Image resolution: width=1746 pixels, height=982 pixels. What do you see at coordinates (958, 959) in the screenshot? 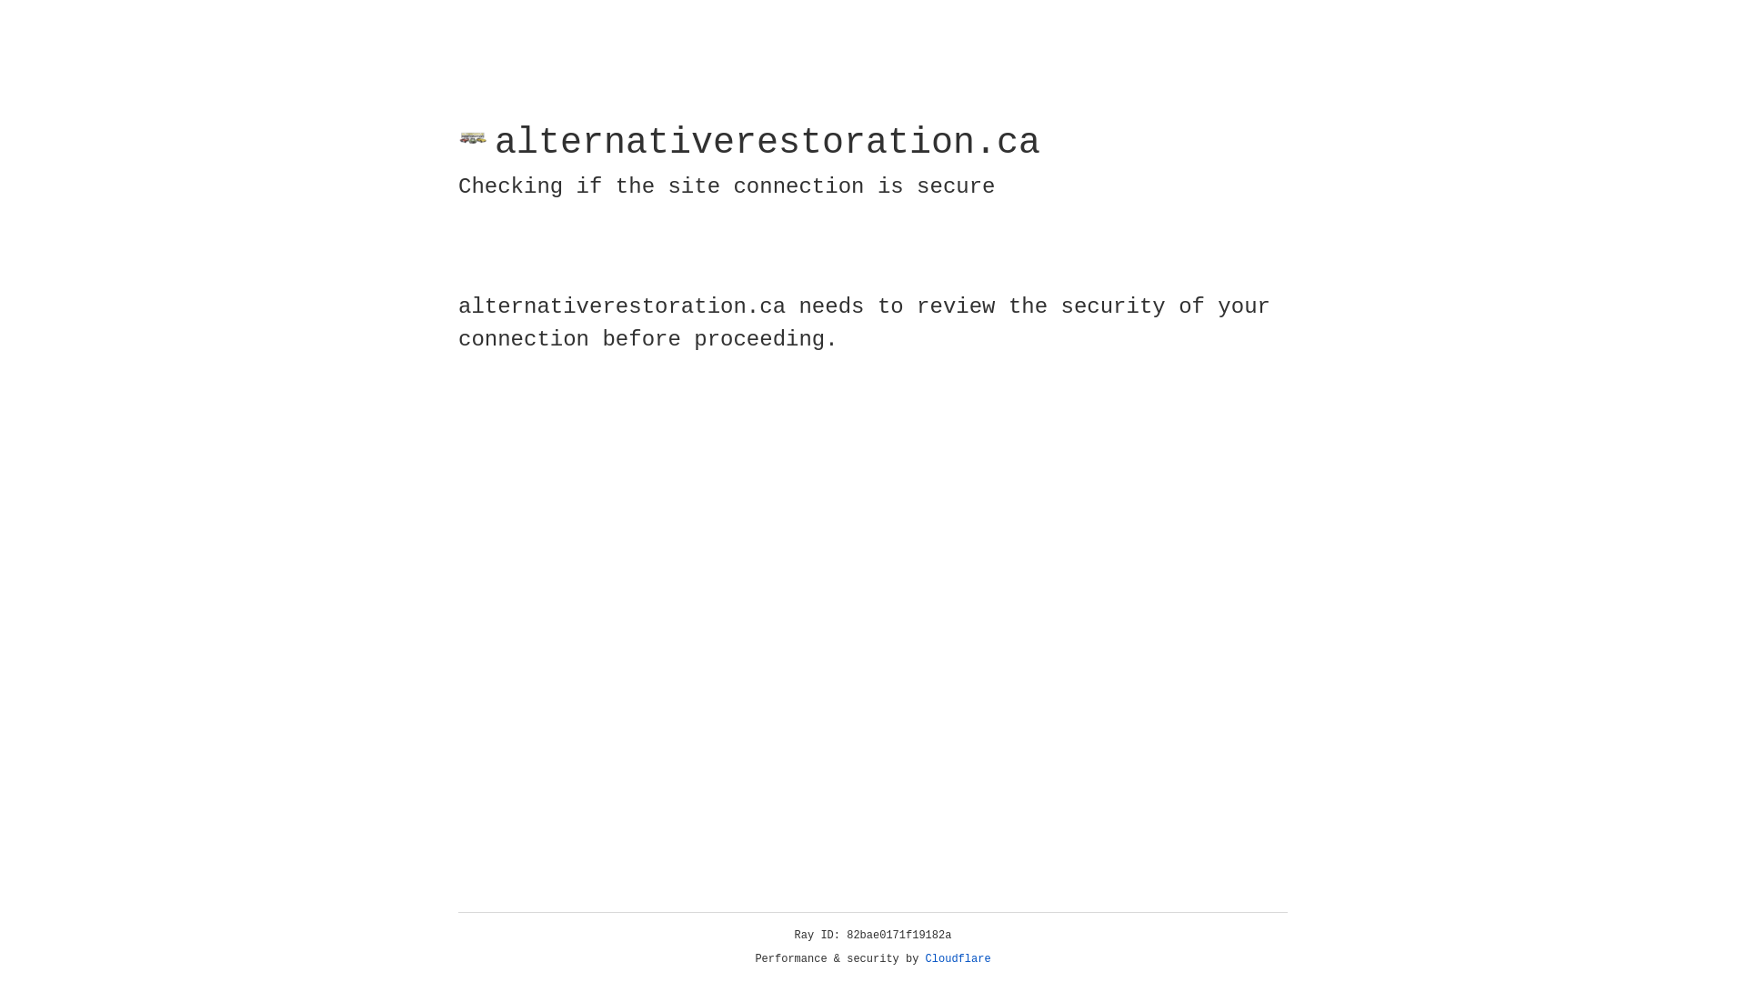
I see `Cloudflare` at bounding box center [958, 959].